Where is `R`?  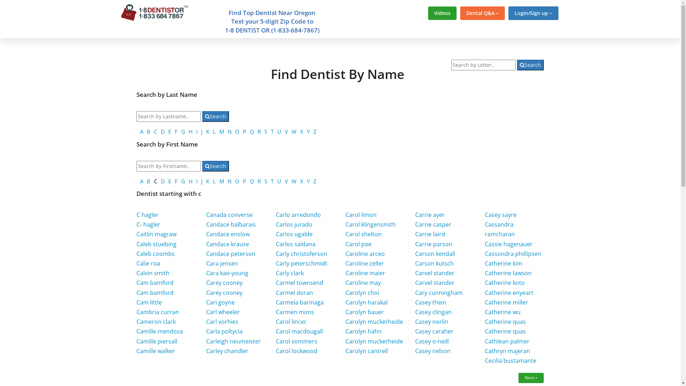
R is located at coordinates (259, 181).